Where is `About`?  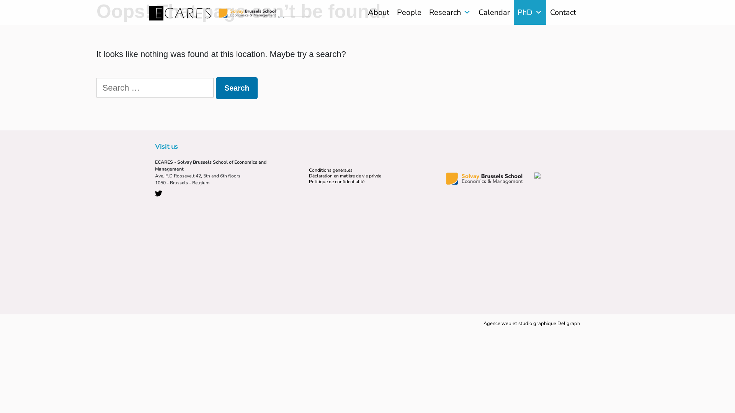 About is located at coordinates (379, 12).